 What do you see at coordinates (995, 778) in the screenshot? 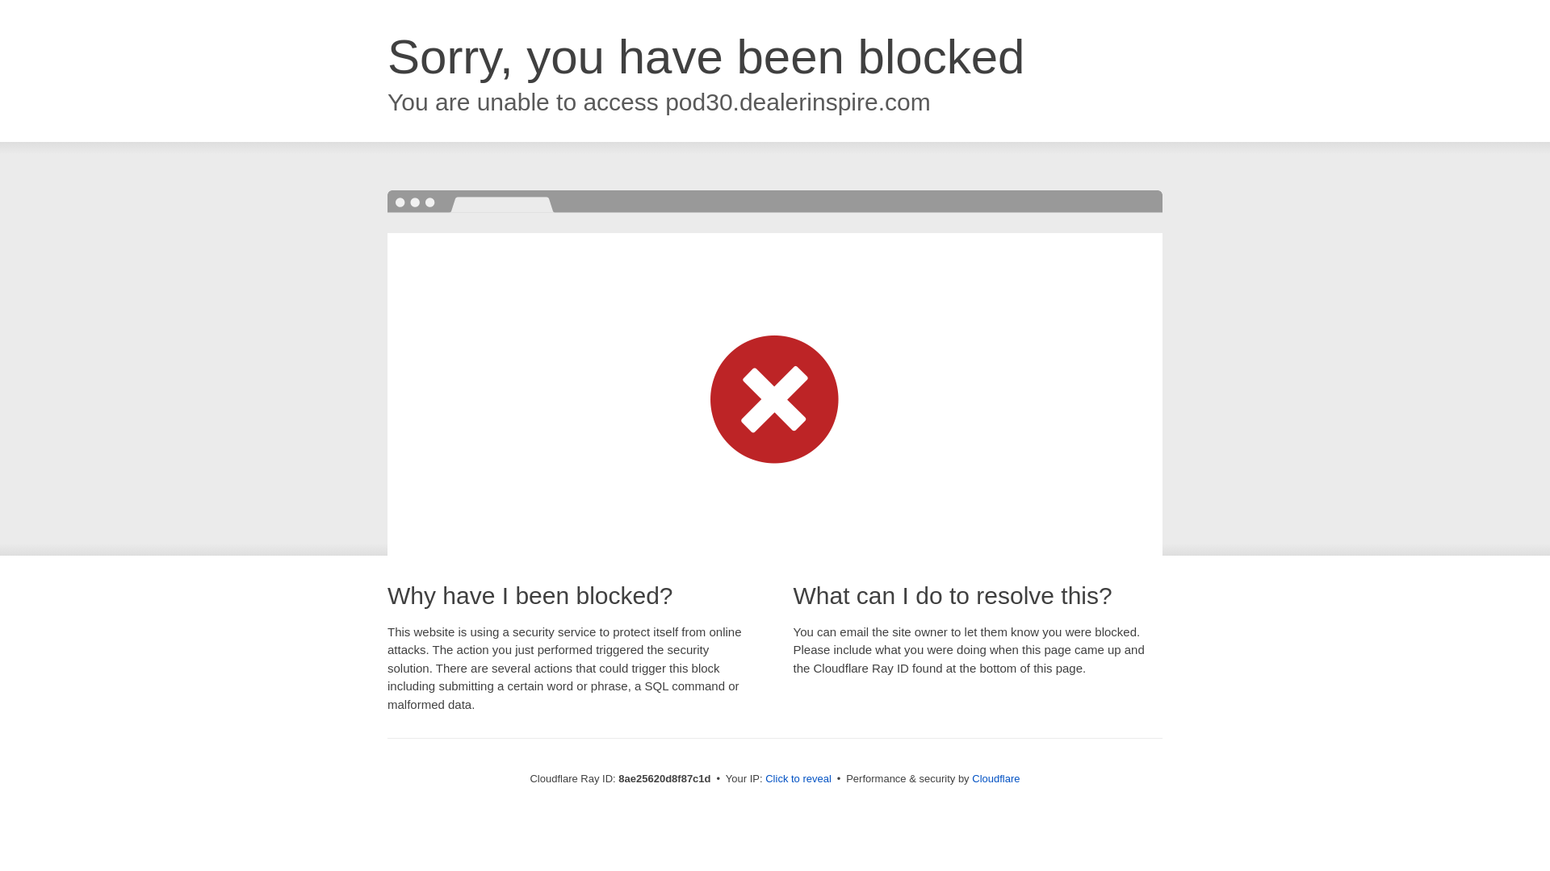
I see `Cloudflare` at bounding box center [995, 778].